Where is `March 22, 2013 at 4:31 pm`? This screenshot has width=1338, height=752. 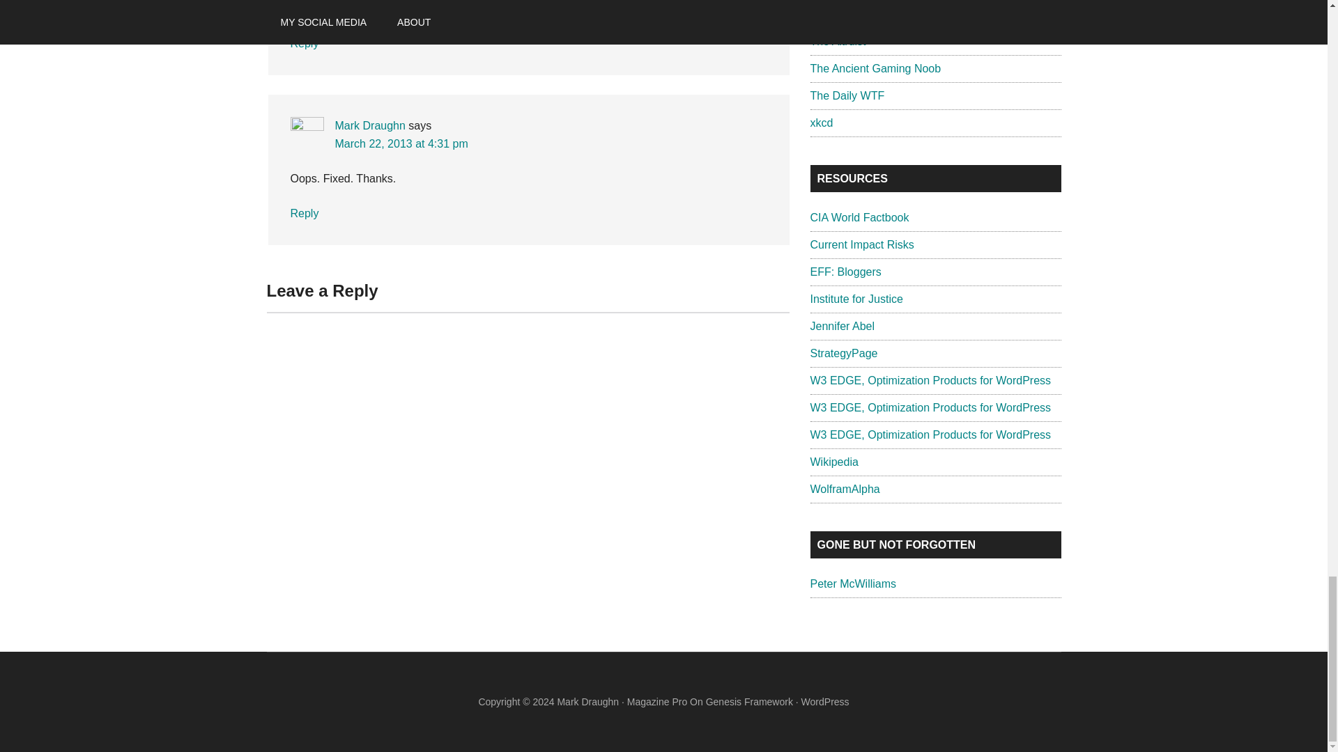 March 22, 2013 at 4:31 pm is located at coordinates (401, 143).